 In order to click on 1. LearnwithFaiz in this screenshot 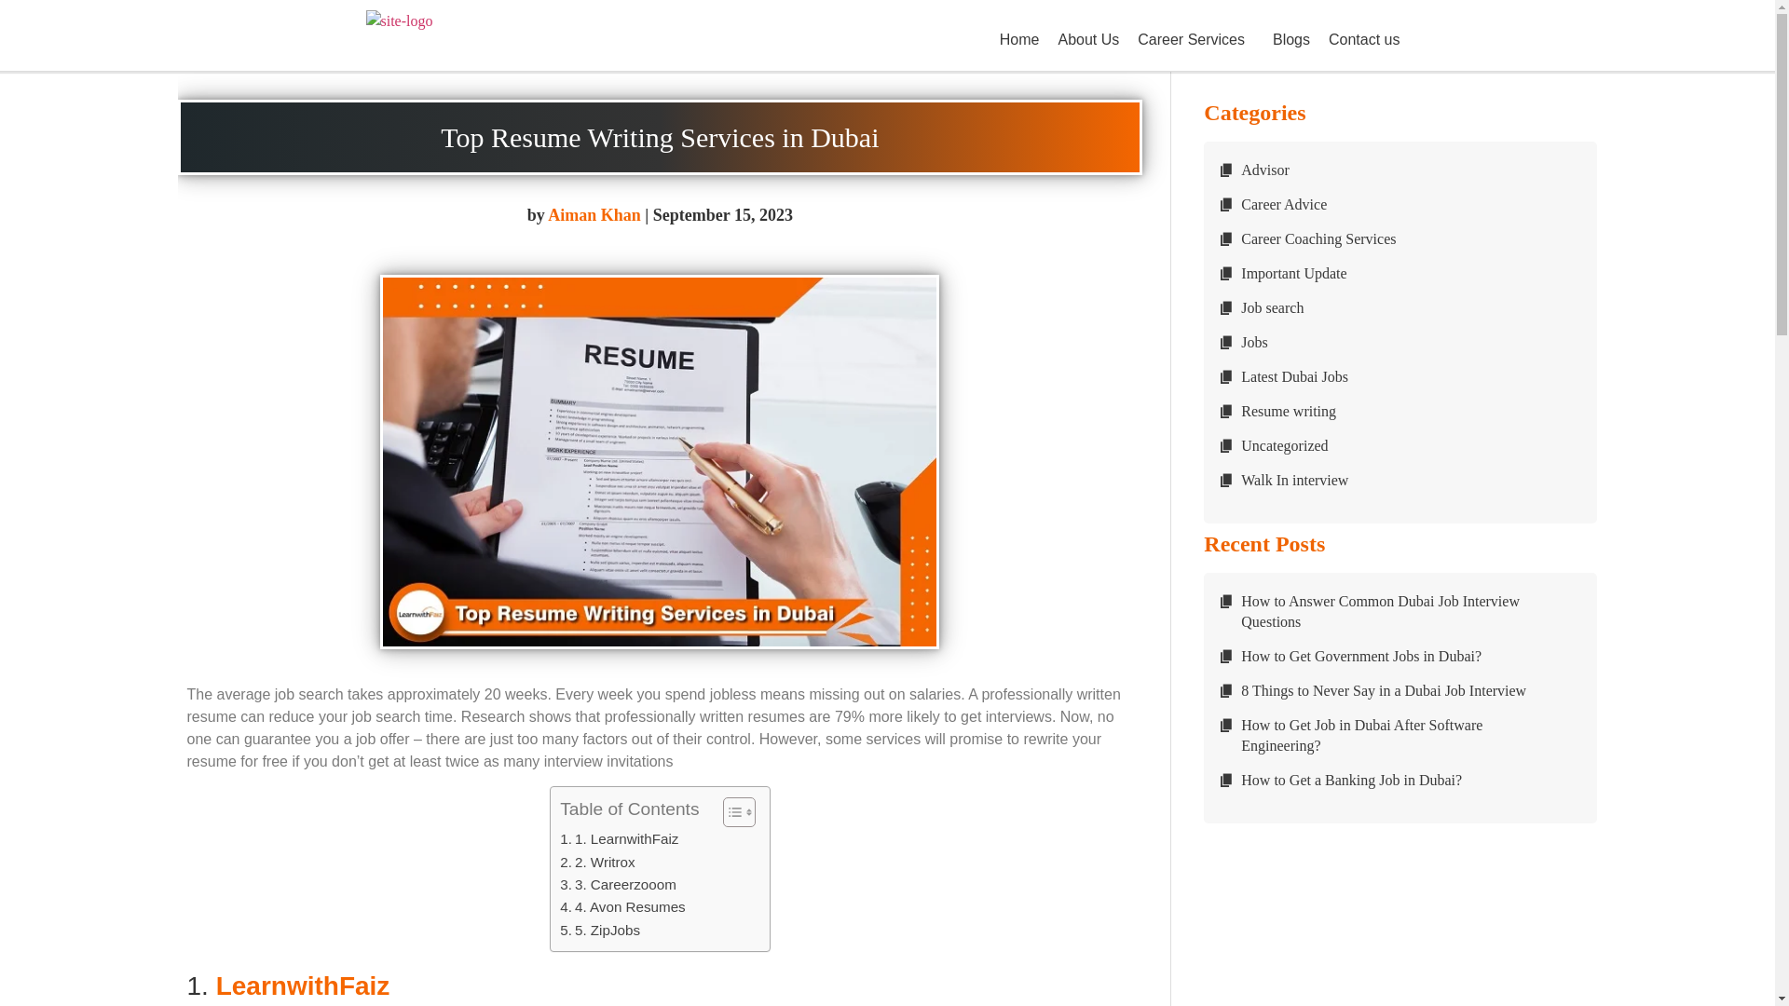, I will do `click(619, 838)`.